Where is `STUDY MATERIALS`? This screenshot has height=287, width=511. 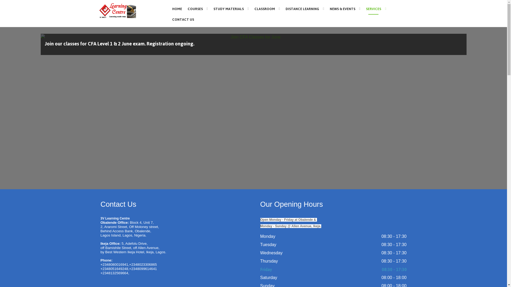
STUDY MATERIALS is located at coordinates (231, 9).